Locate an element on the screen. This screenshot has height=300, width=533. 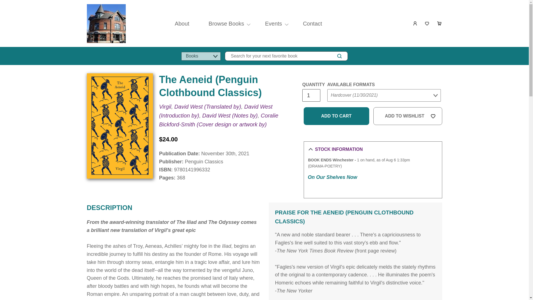
Wishlists is located at coordinates (428, 23).